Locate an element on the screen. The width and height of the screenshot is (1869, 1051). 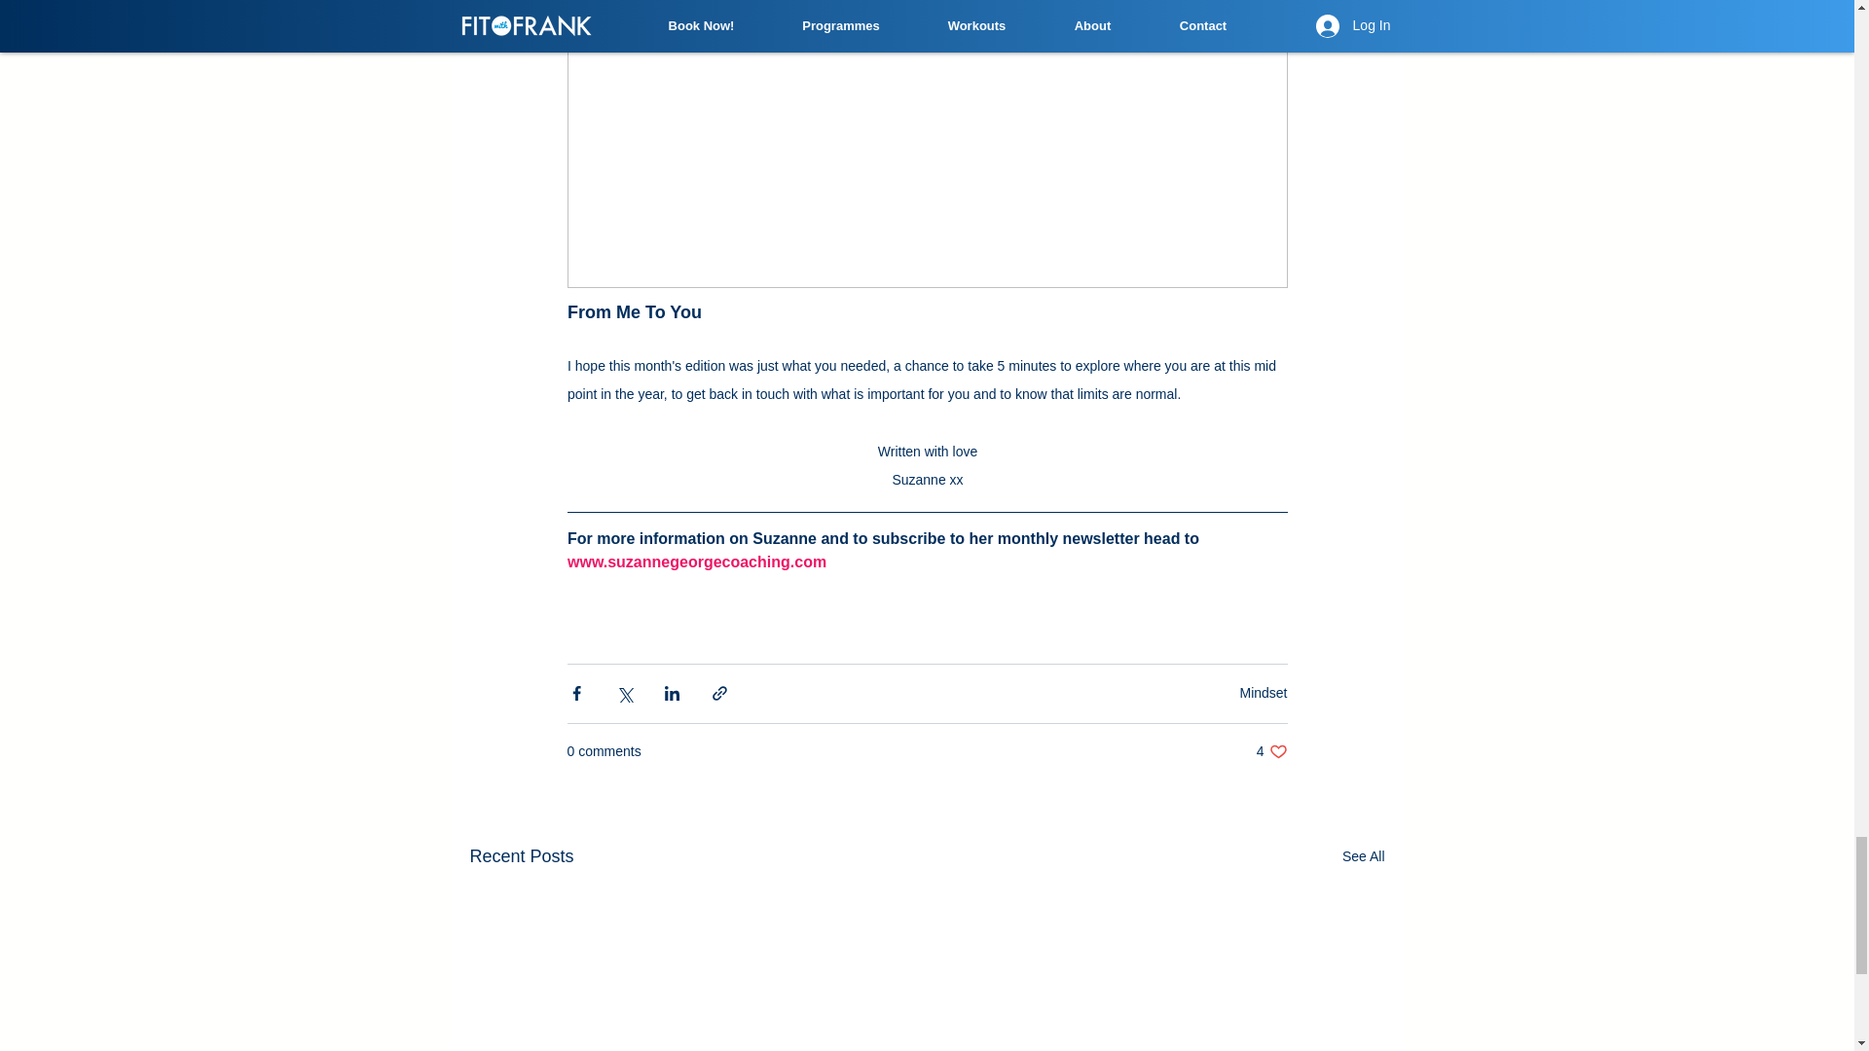
Mindset is located at coordinates (1263, 693).